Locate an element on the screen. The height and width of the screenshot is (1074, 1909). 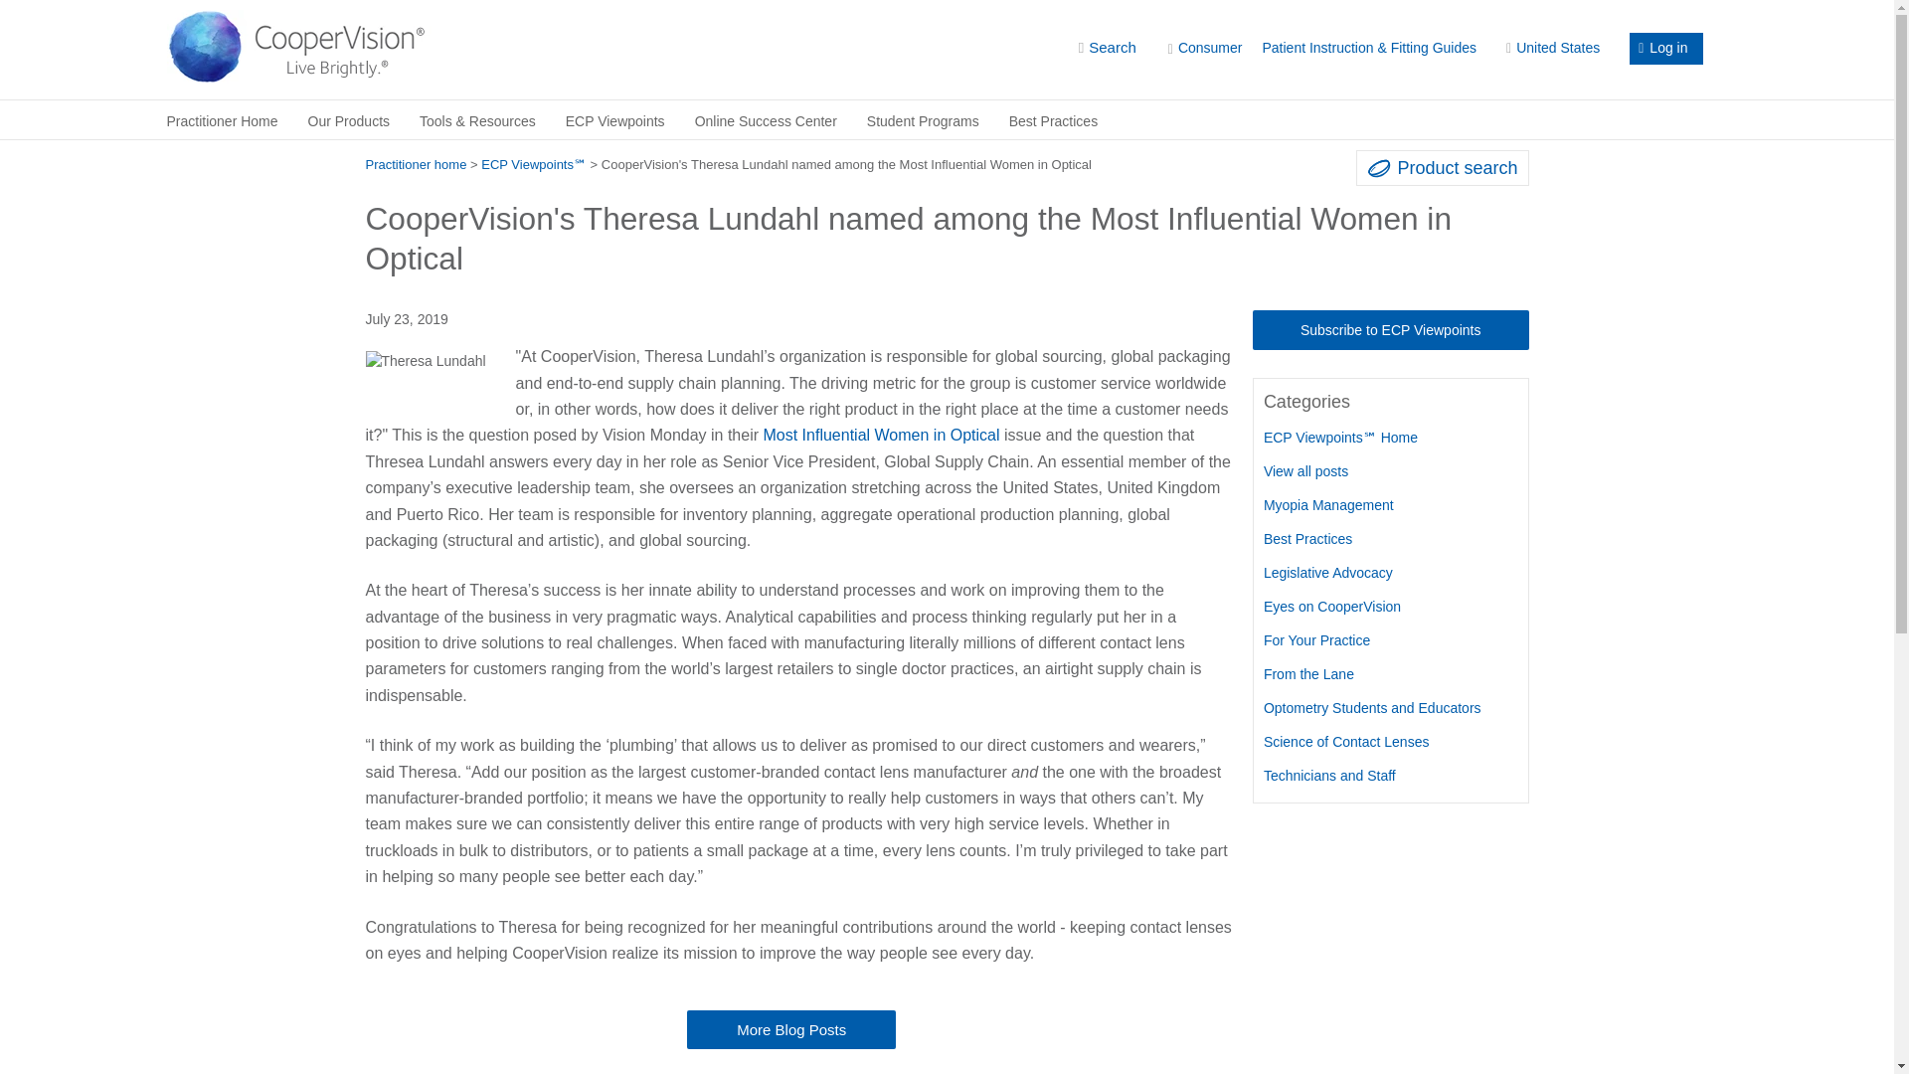
Practitioner Home is located at coordinates (221, 119).